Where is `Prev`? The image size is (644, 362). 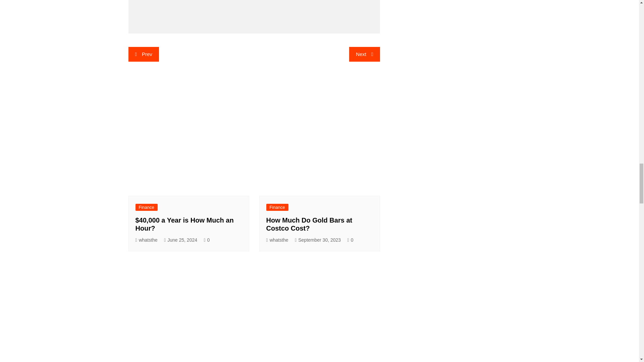
Prev is located at coordinates (143, 54).